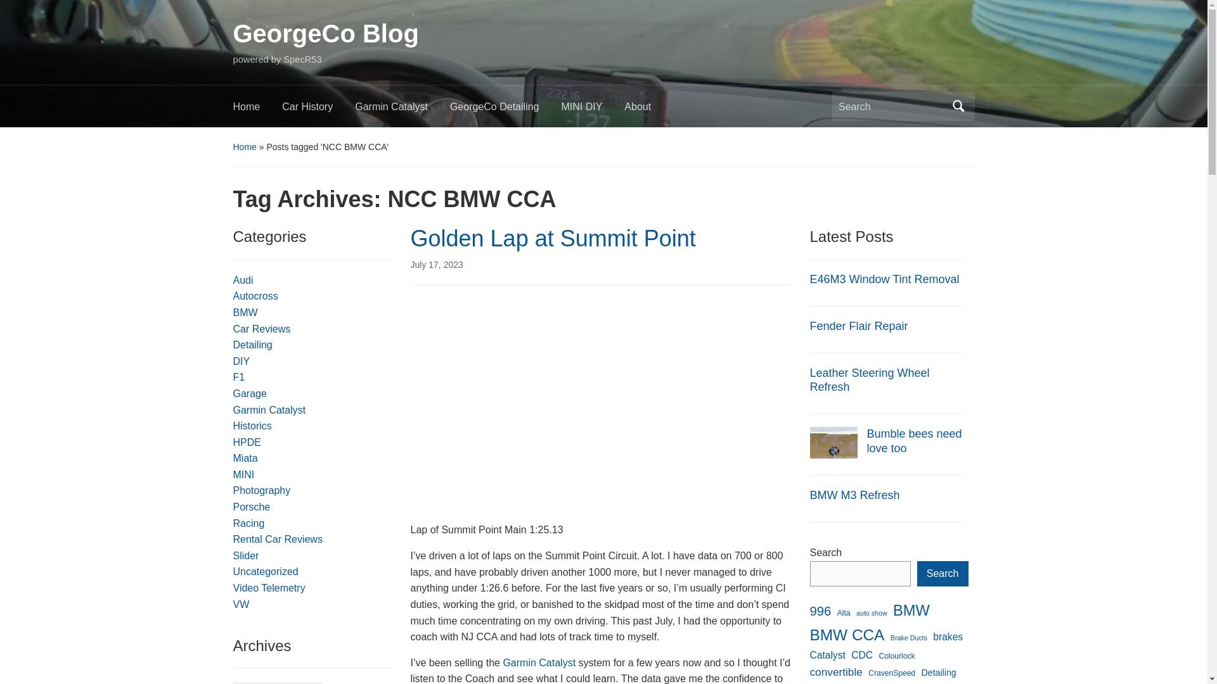 This screenshot has height=684, width=1217. What do you see at coordinates (269, 588) in the screenshot?
I see `Video Telemetry` at bounding box center [269, 588].